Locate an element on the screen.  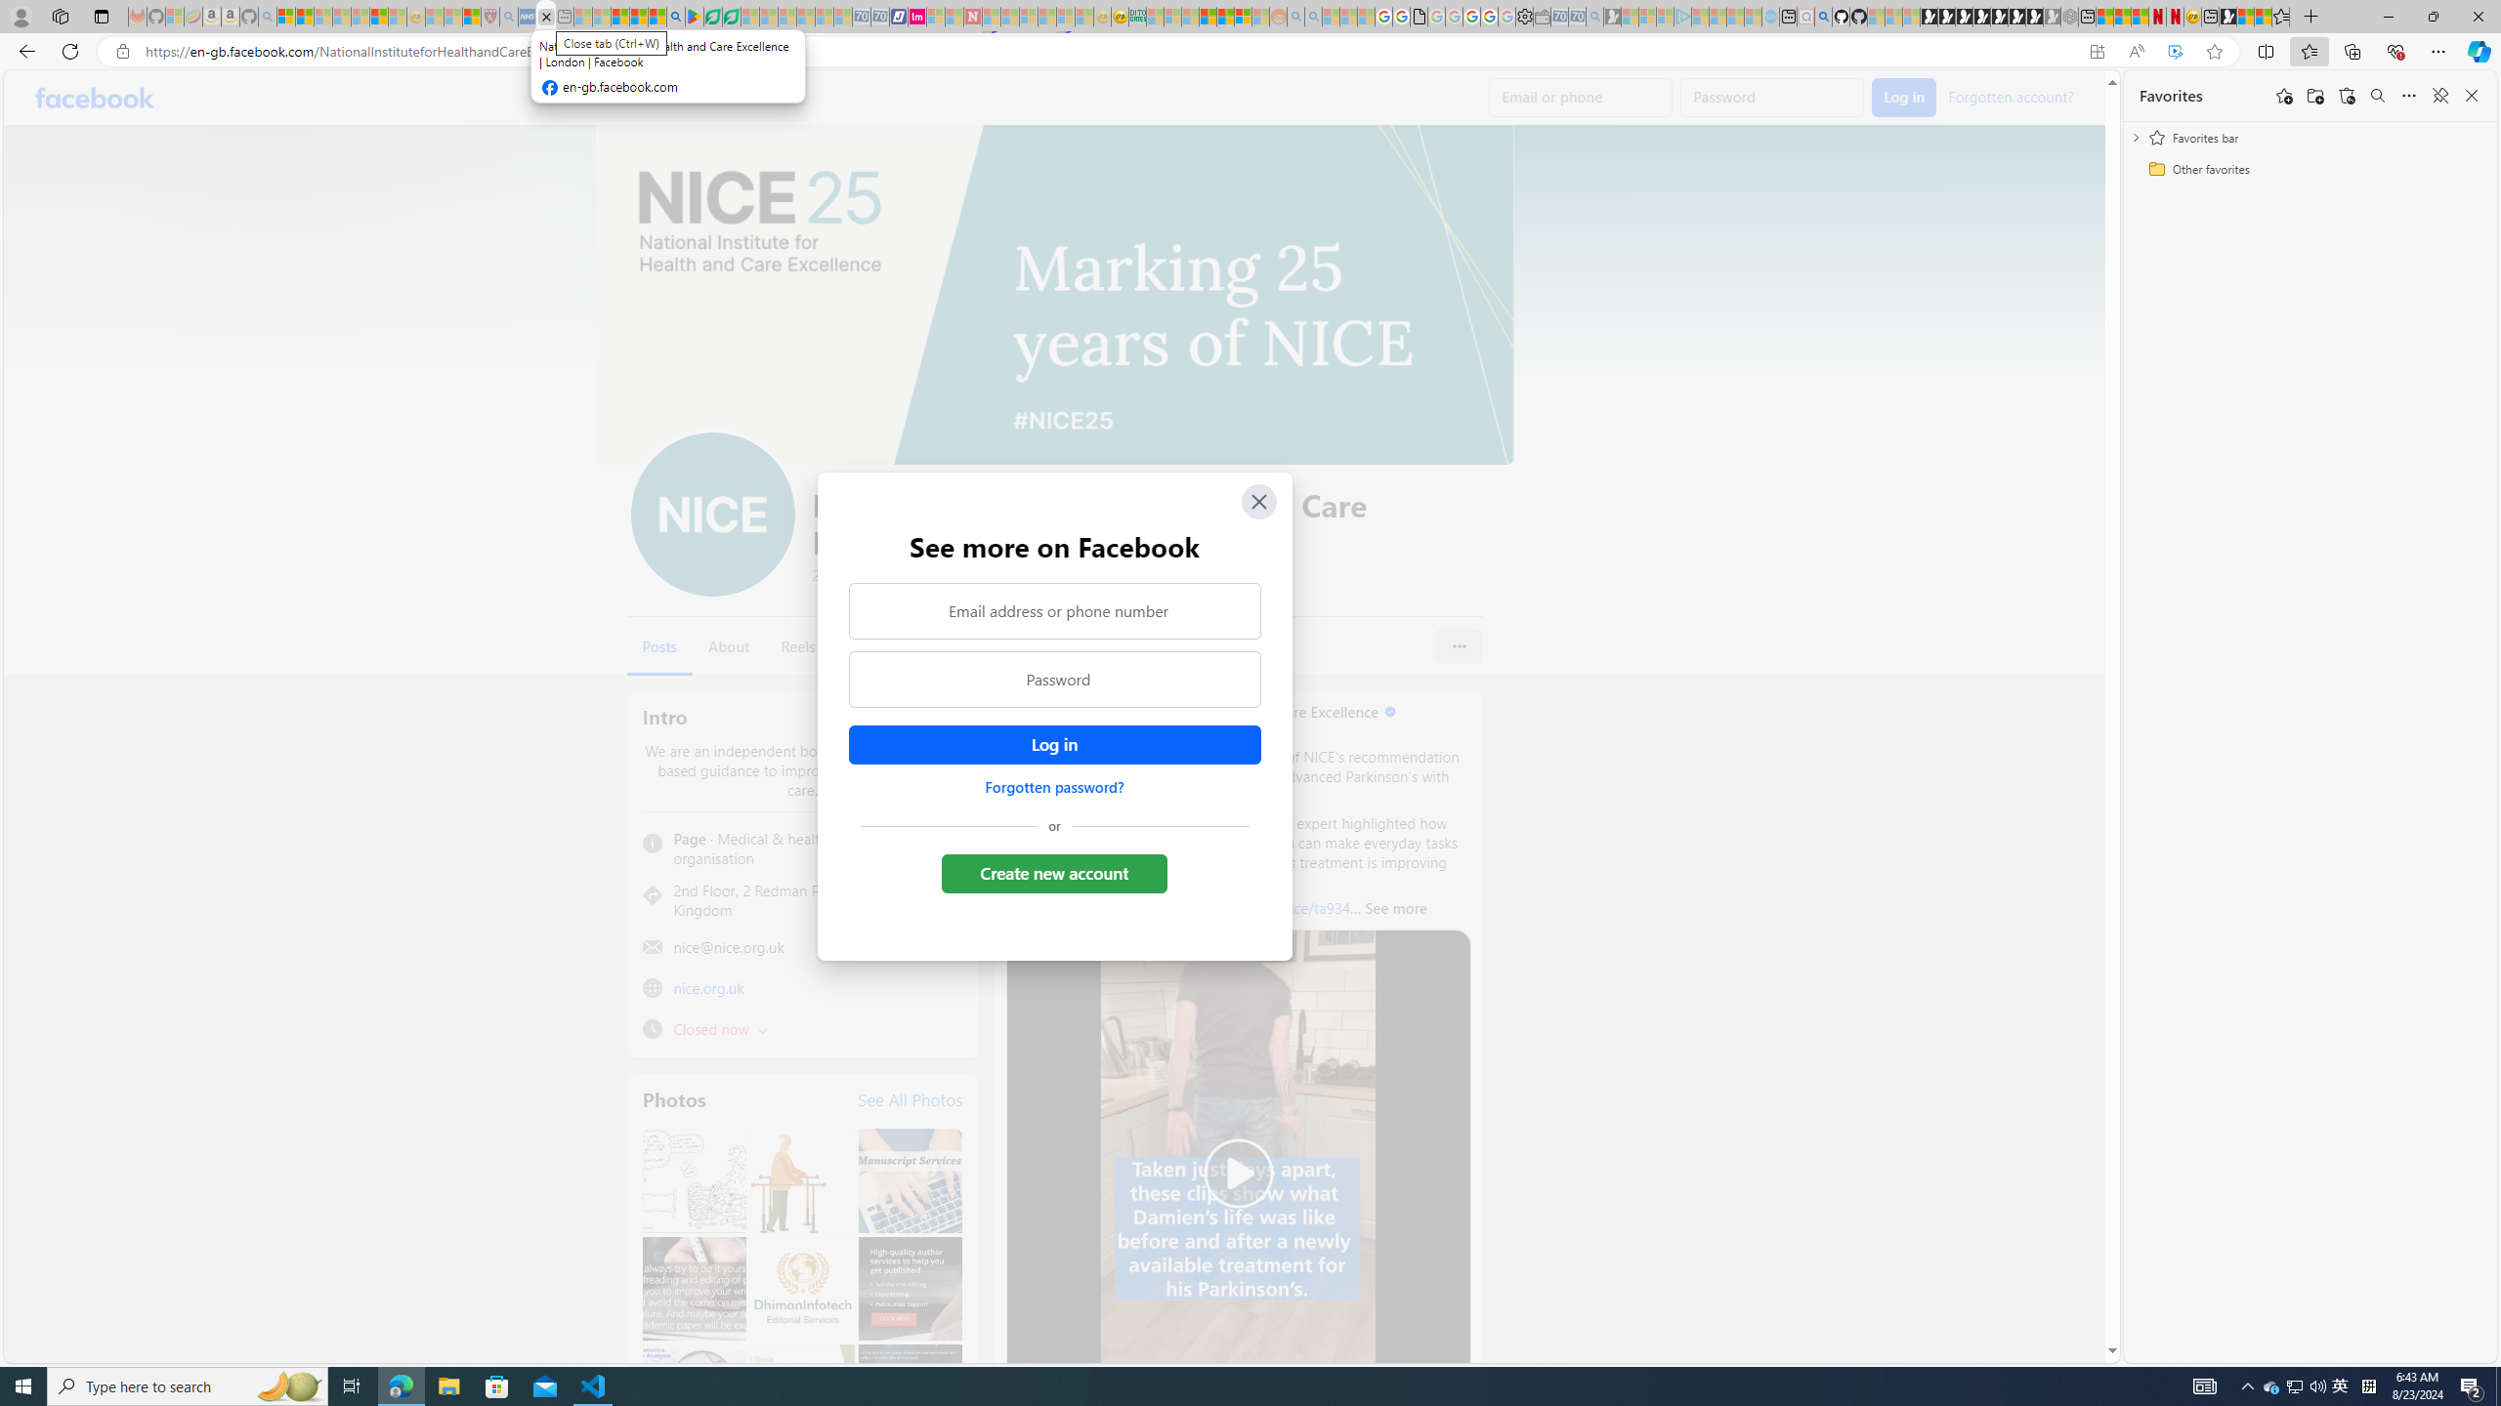
Local - MSN is located at coordinates (472, 17).